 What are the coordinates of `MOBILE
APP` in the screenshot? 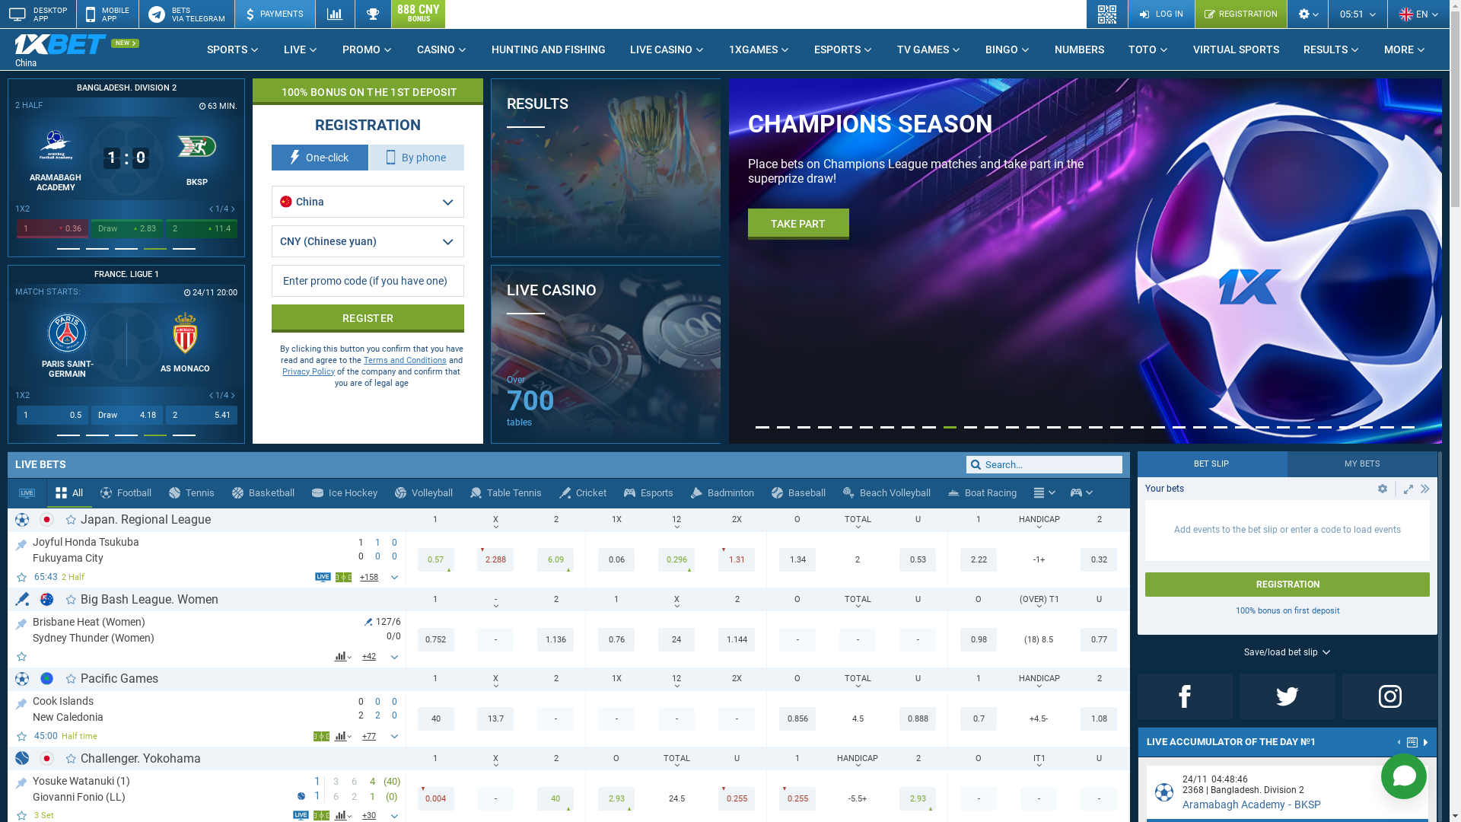 It's located at (107, 14).